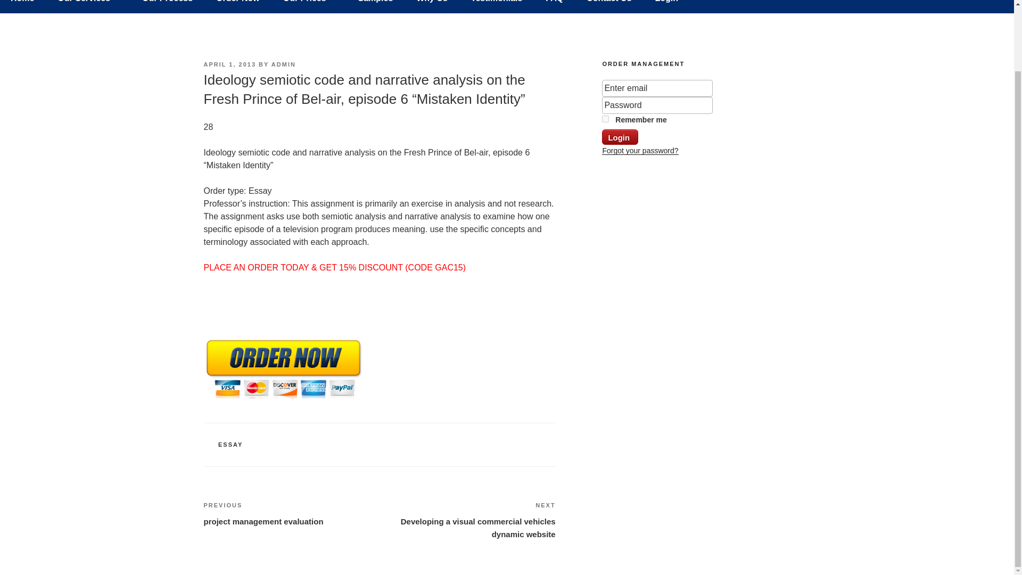  What do you see at coordinates (620, 137) in the screenshot?
I see `click to Login` at bounding box center [620, 137].